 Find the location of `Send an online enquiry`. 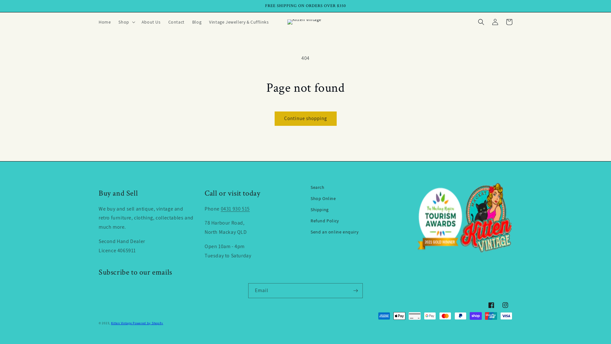

Send an online enquiry is located at coordinates (358, 232).